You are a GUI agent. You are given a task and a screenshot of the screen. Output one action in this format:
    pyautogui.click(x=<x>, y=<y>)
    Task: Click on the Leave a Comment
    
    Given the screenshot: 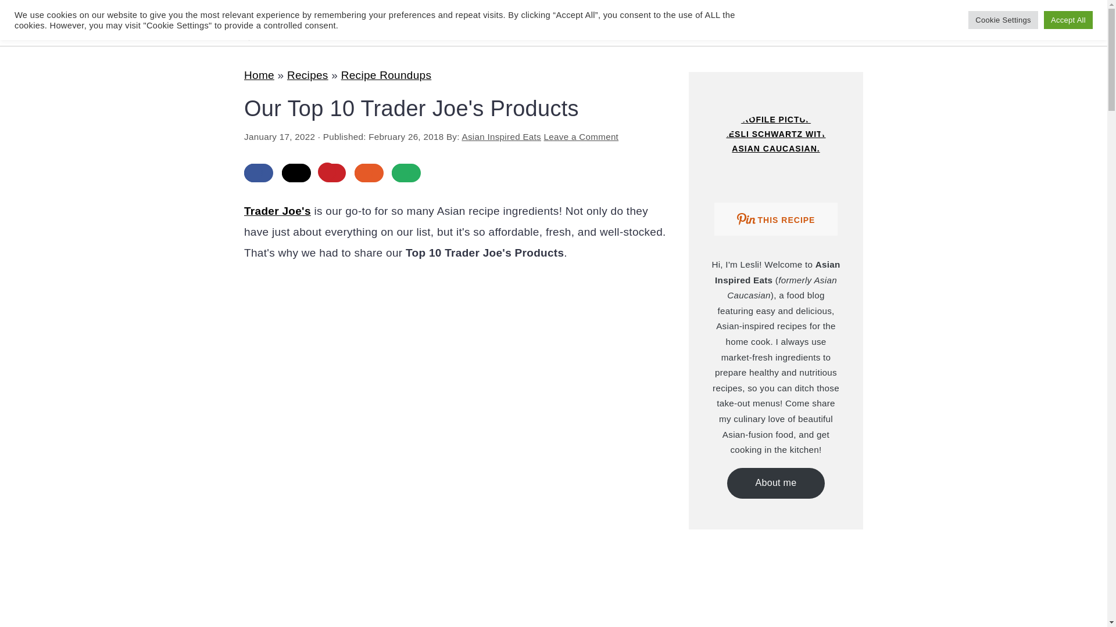 What is the action you would take?
    pyautogui.click(x=581, y=136)
    